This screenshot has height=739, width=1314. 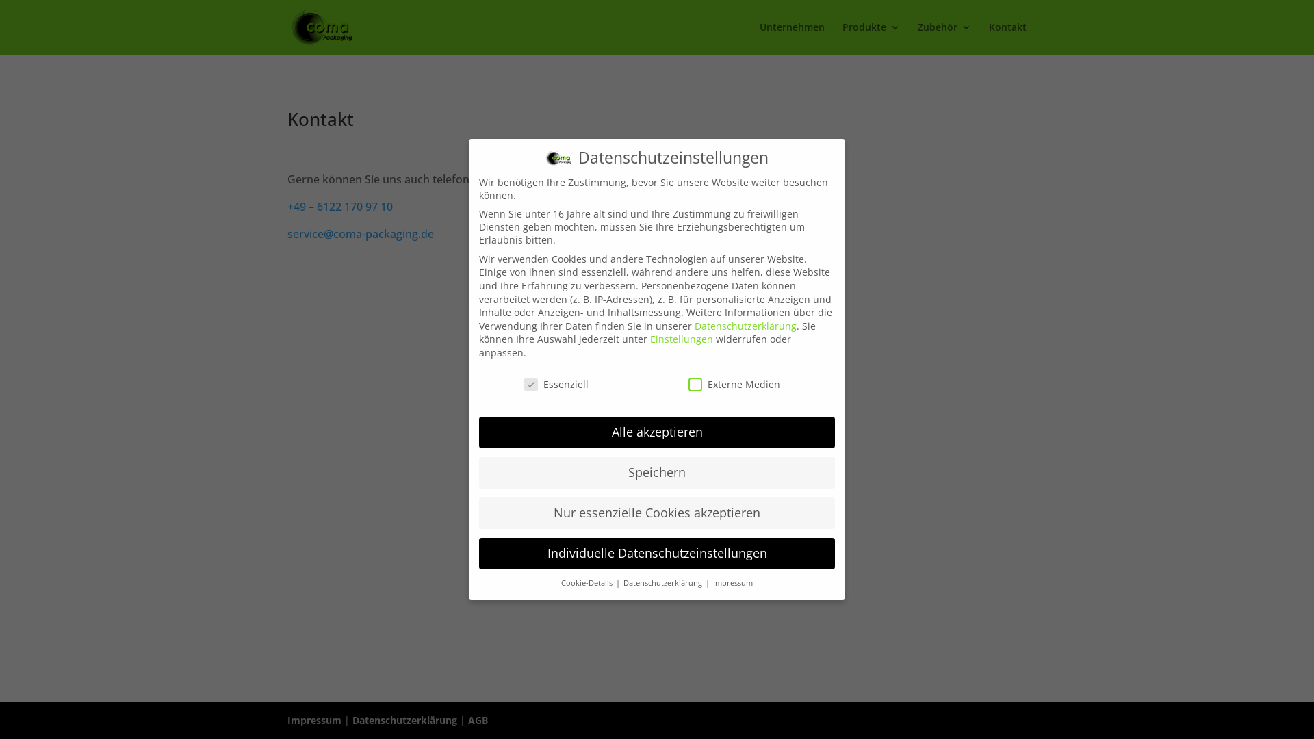 What do you see at coordinates (657, 432) in the screenshot?
I see `Alle akzeptieren` at bounding box center [657, 432].